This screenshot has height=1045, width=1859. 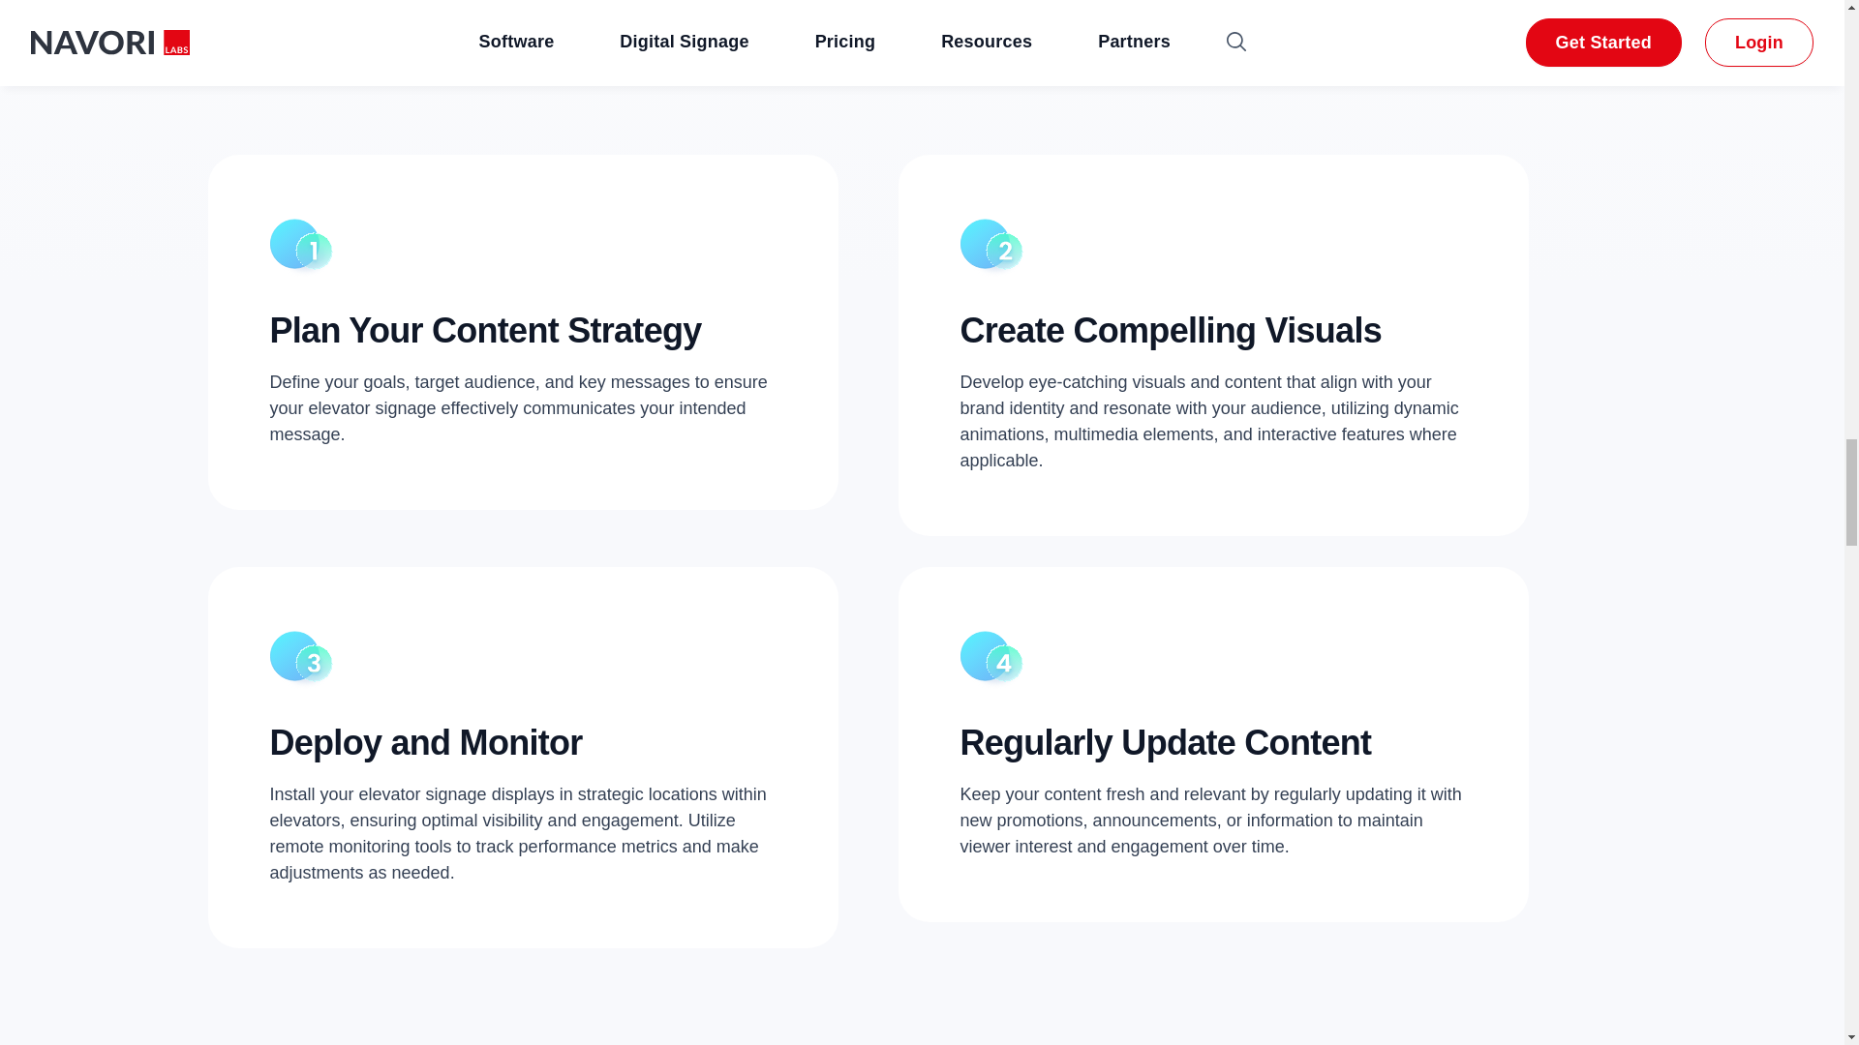 What do you see at coordinates (300, 660) in the screenshot?
I see `Number-3-1` at bounding box center [300, 660].